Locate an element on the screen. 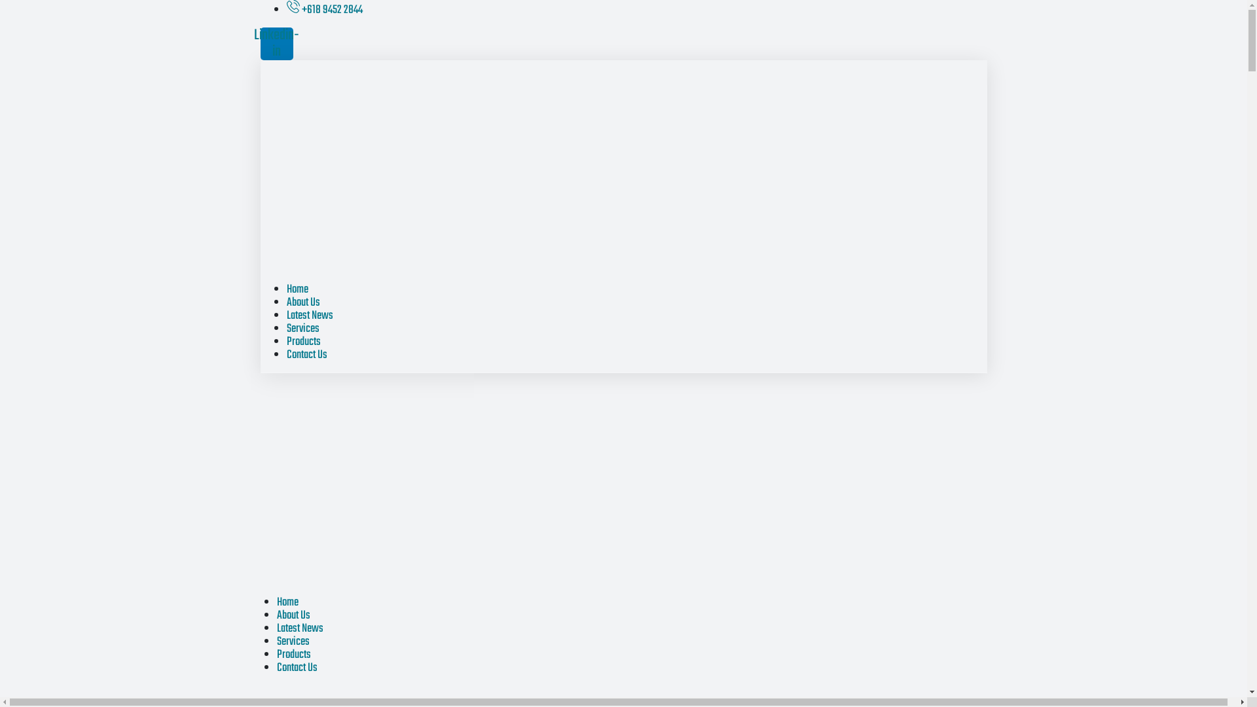 The height and width of the screenshot is (707, 1257). JD Rail Solutions is located at coordinates (251, 691).